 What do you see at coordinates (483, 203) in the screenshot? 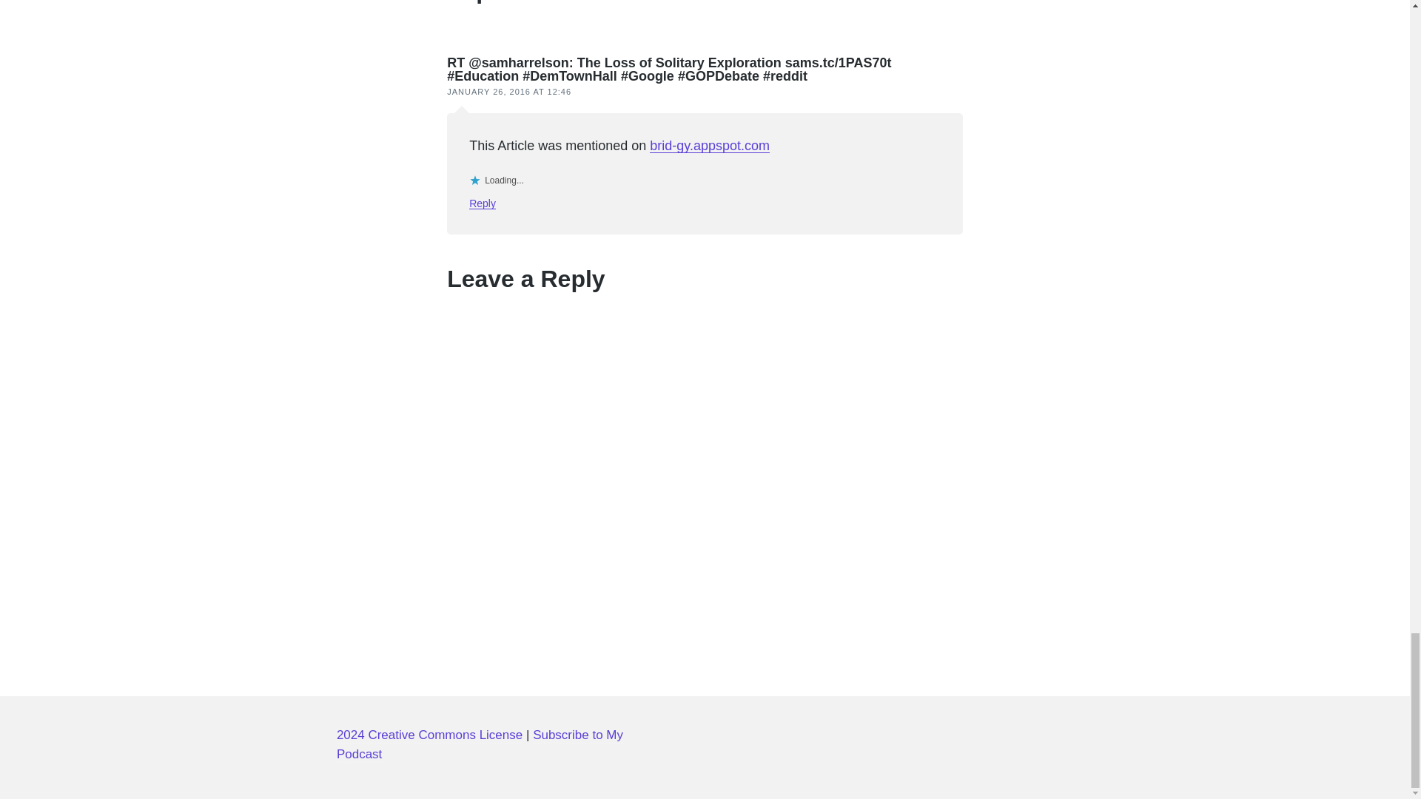
I see `Reply` at bounding box center [483, 203].